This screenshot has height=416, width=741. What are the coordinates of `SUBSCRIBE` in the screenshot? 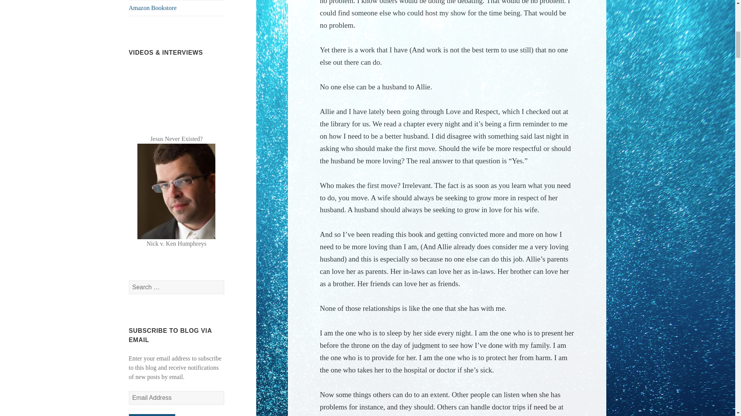 It's located at (152, 415).